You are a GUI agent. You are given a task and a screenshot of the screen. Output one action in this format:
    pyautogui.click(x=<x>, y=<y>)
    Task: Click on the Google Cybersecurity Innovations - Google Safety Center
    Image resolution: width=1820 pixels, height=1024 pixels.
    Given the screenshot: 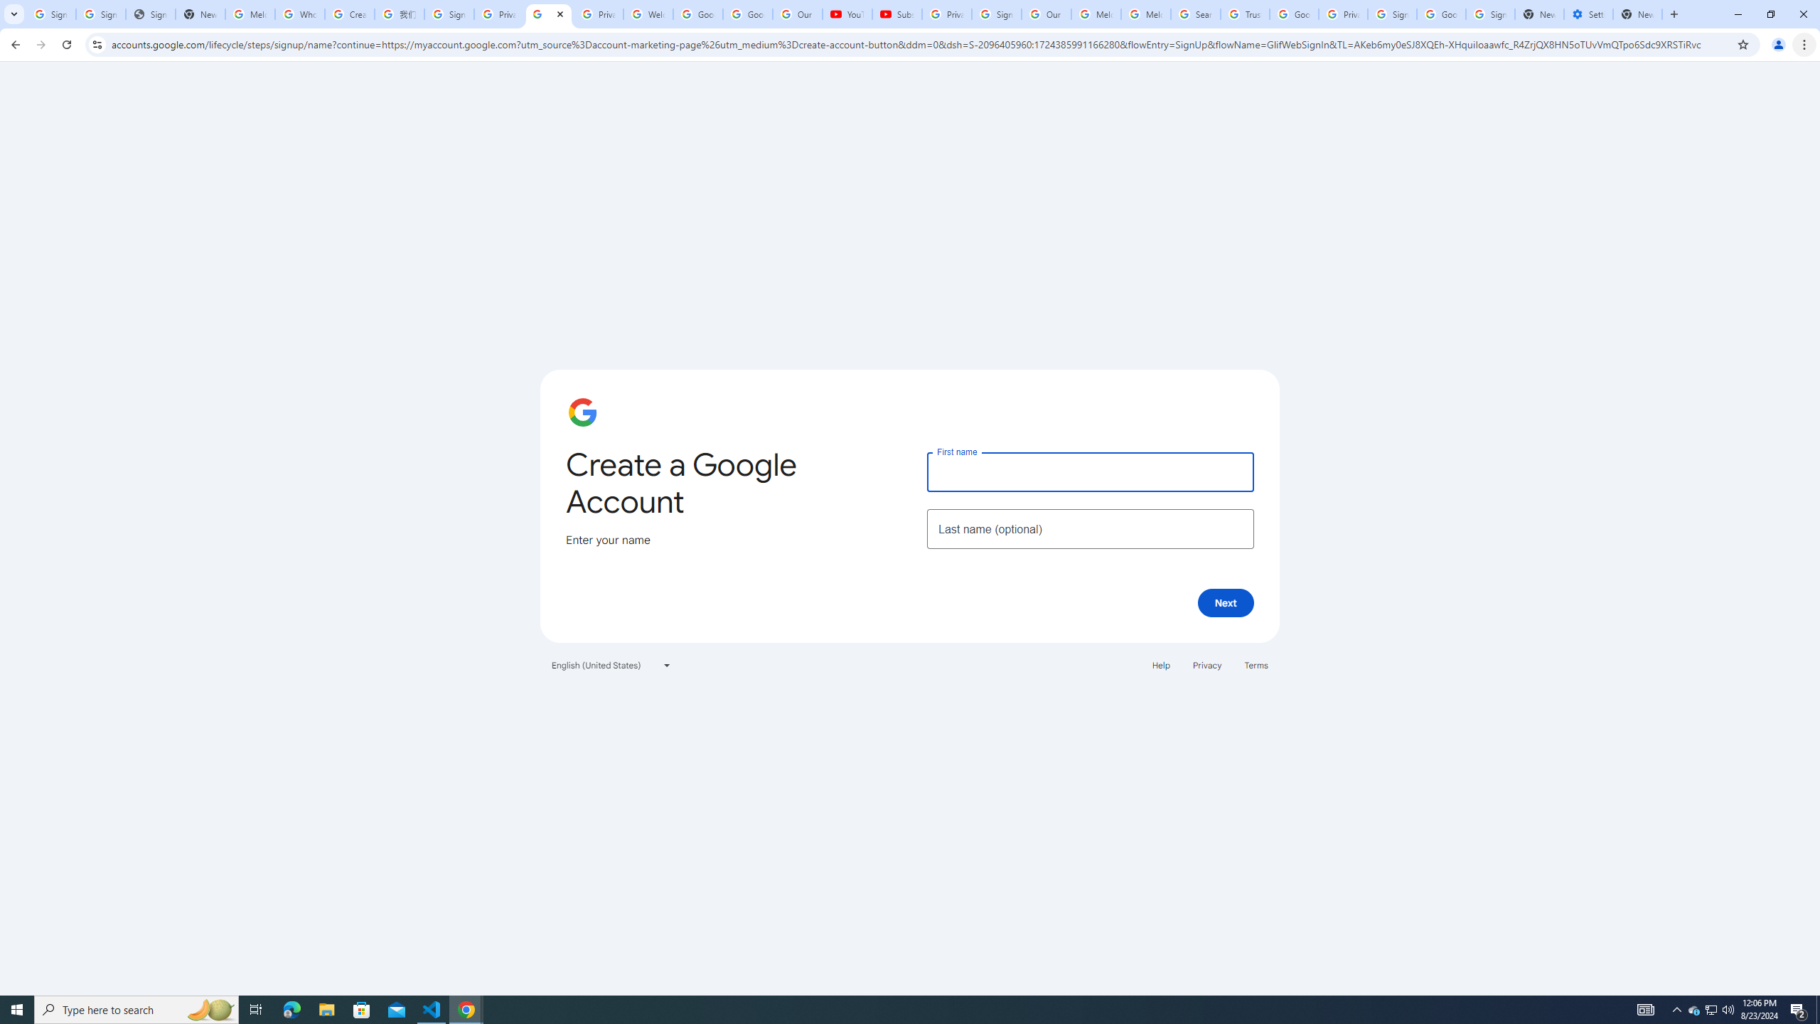 What is the action you would take?
    pyautogui.click(x=1442, y=14)
    